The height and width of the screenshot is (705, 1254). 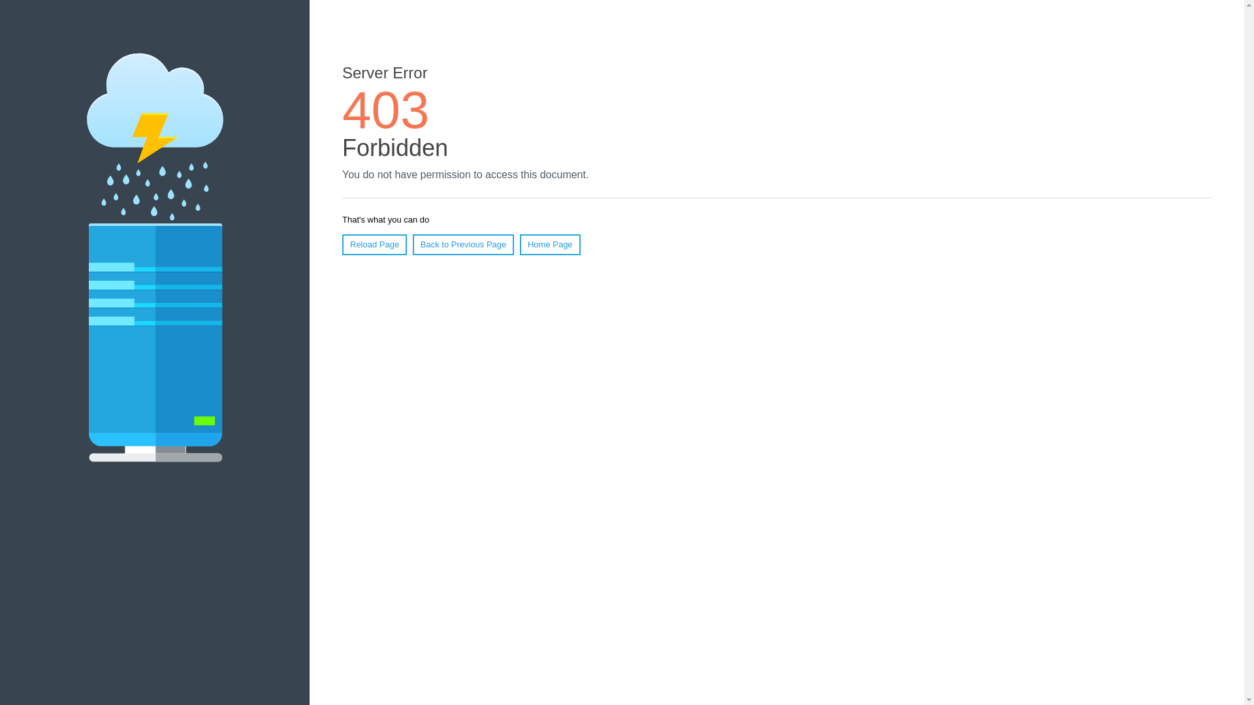 What do you see at coordinates (550, 245) in the screenshot?
I see `Home Page` at bounding box center [550, 245].